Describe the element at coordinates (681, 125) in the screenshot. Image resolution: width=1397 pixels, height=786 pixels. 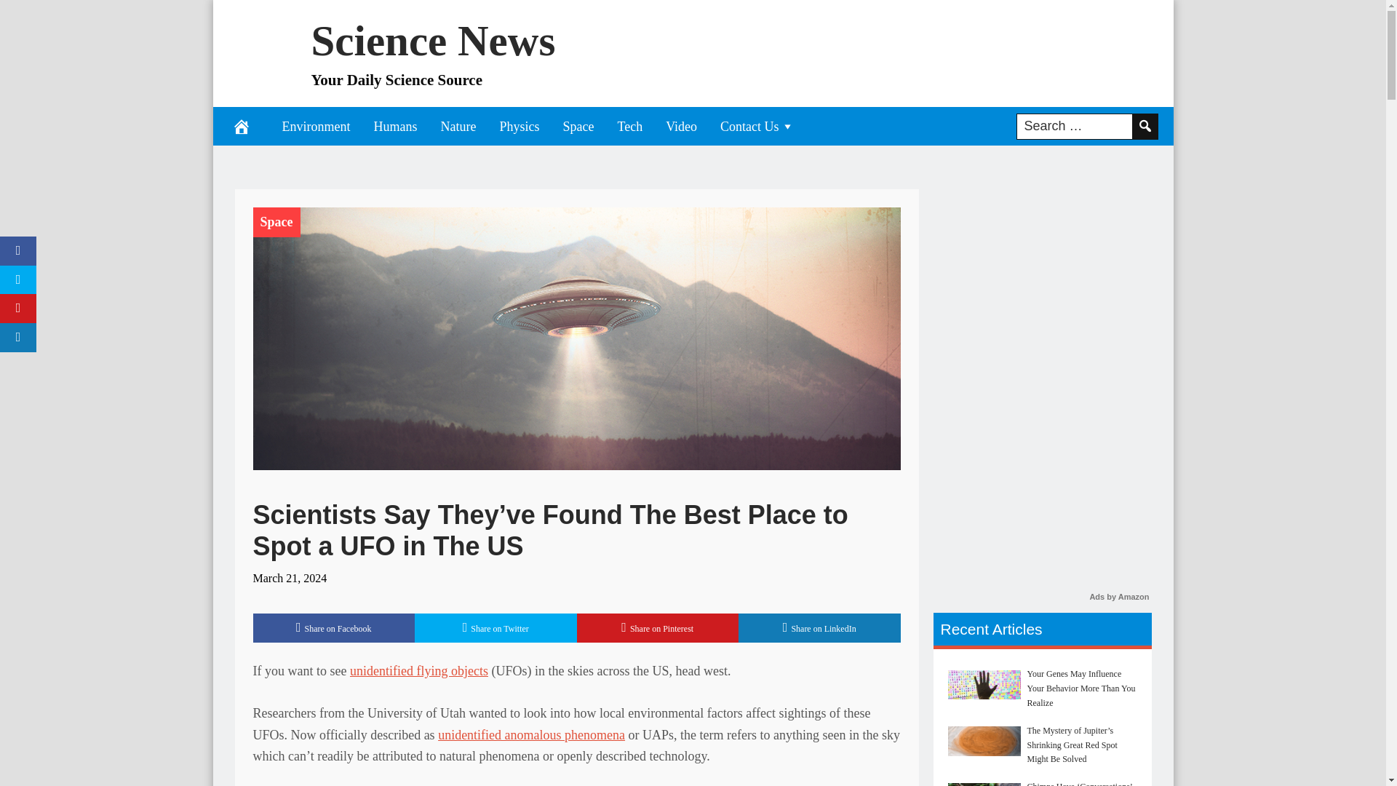
I see `Video` at that location.